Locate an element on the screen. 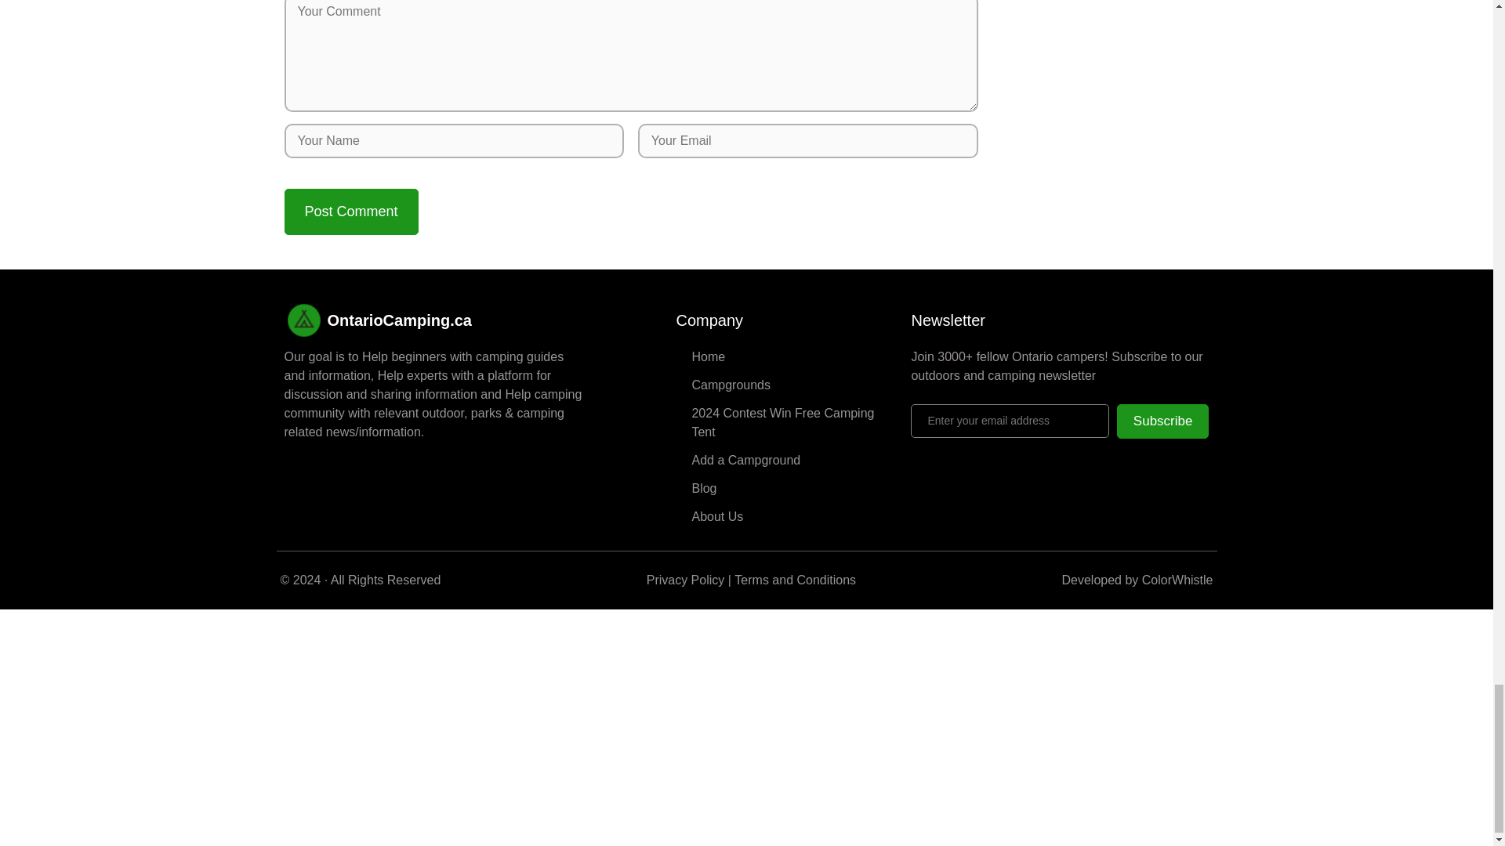 This screenshot has width=1505, height=846. Post Comment is located at coordinates (351, 211).